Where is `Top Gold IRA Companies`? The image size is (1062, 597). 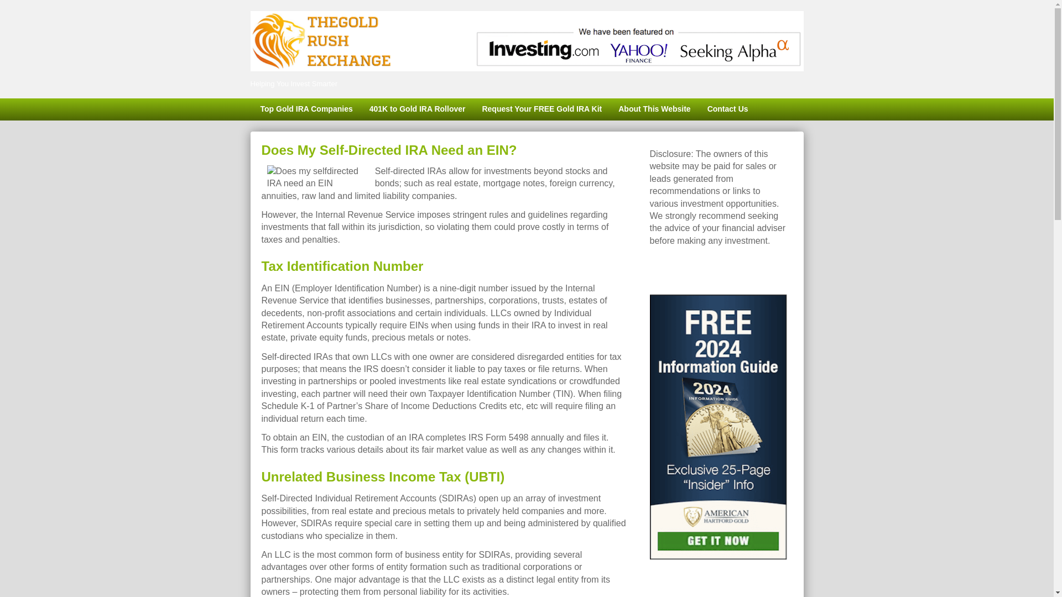 Top Gold IRA Companies is located at coordinates (305, 109).